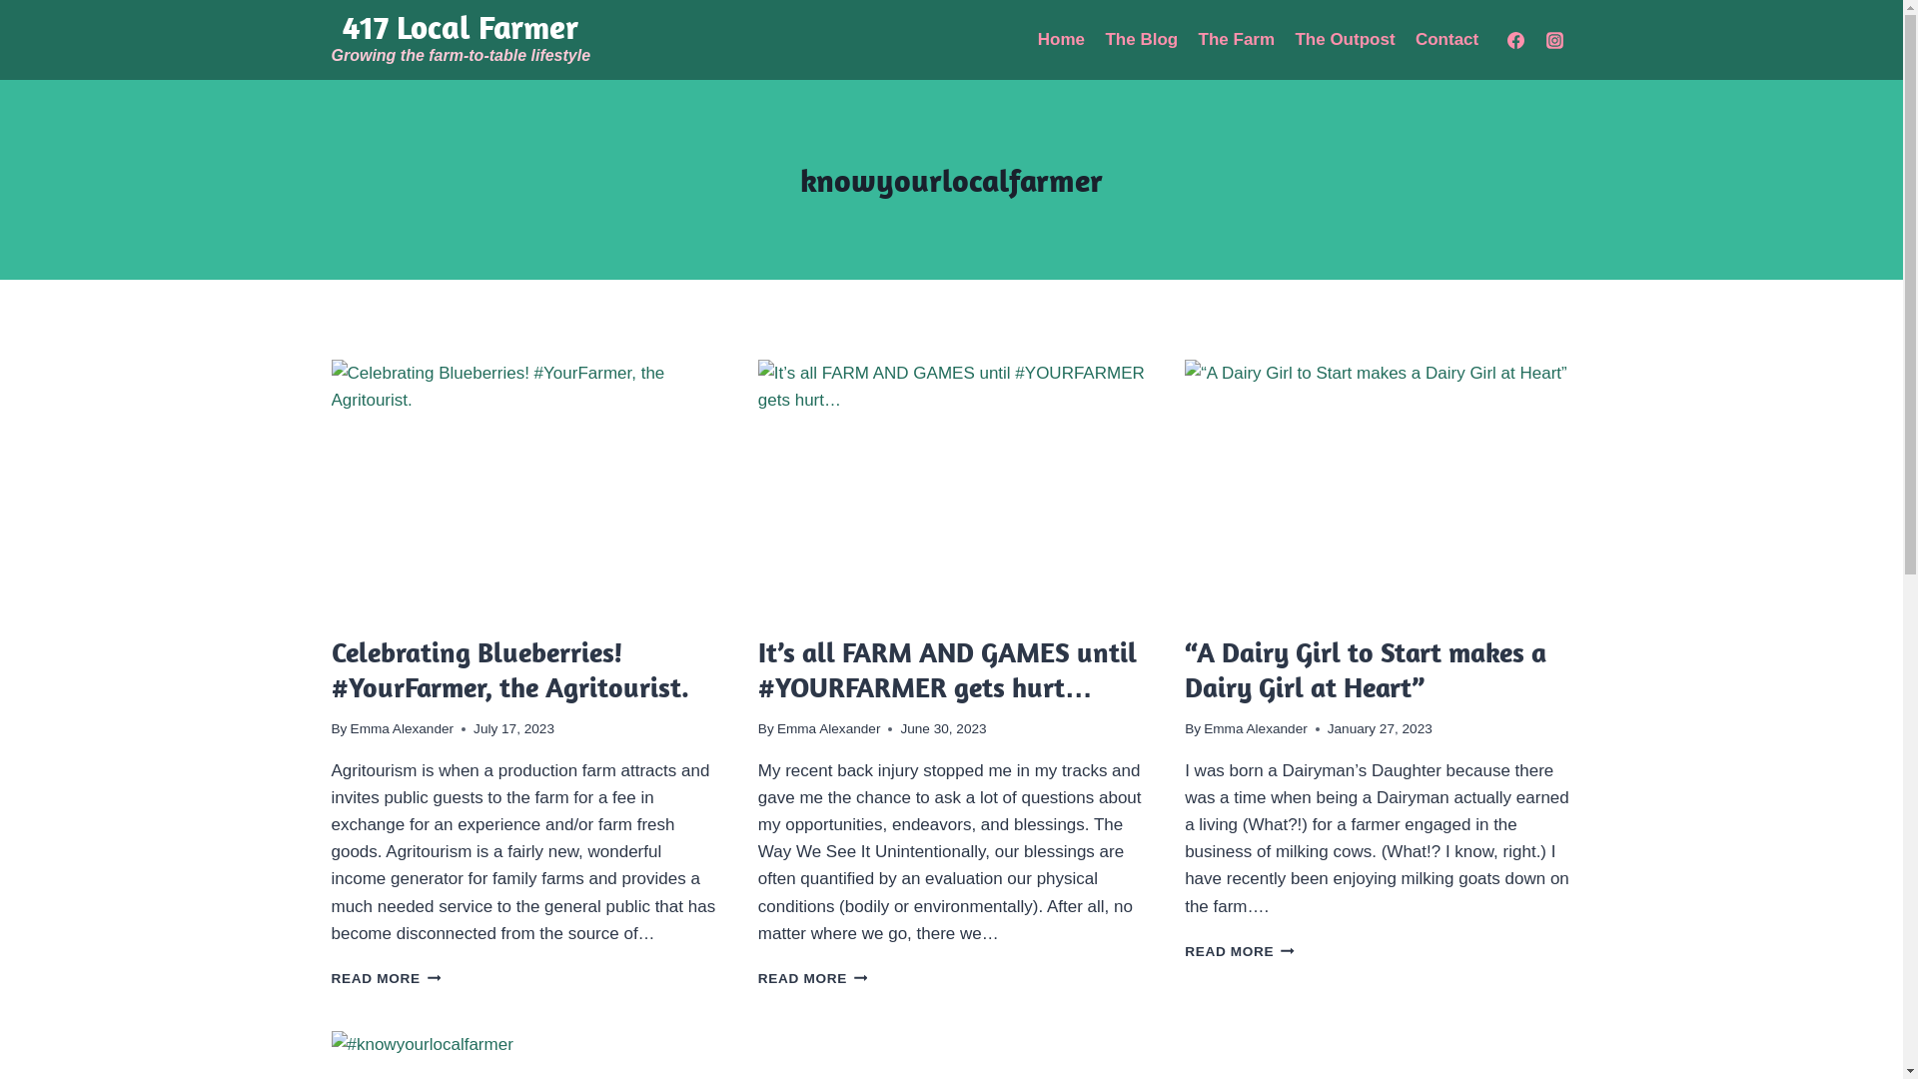  I want to click on 417 Local Farmer
Growing the farm-to-table lifestyle, so click(462, 40).